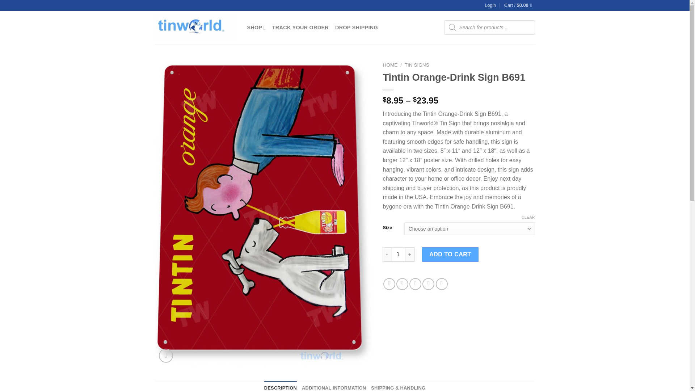 The width and height of the screenshot is (695, 391). What do you see at coordinates (166, 356) in the screenshot?
I see `Zoom` at bounding box center [166, 356].